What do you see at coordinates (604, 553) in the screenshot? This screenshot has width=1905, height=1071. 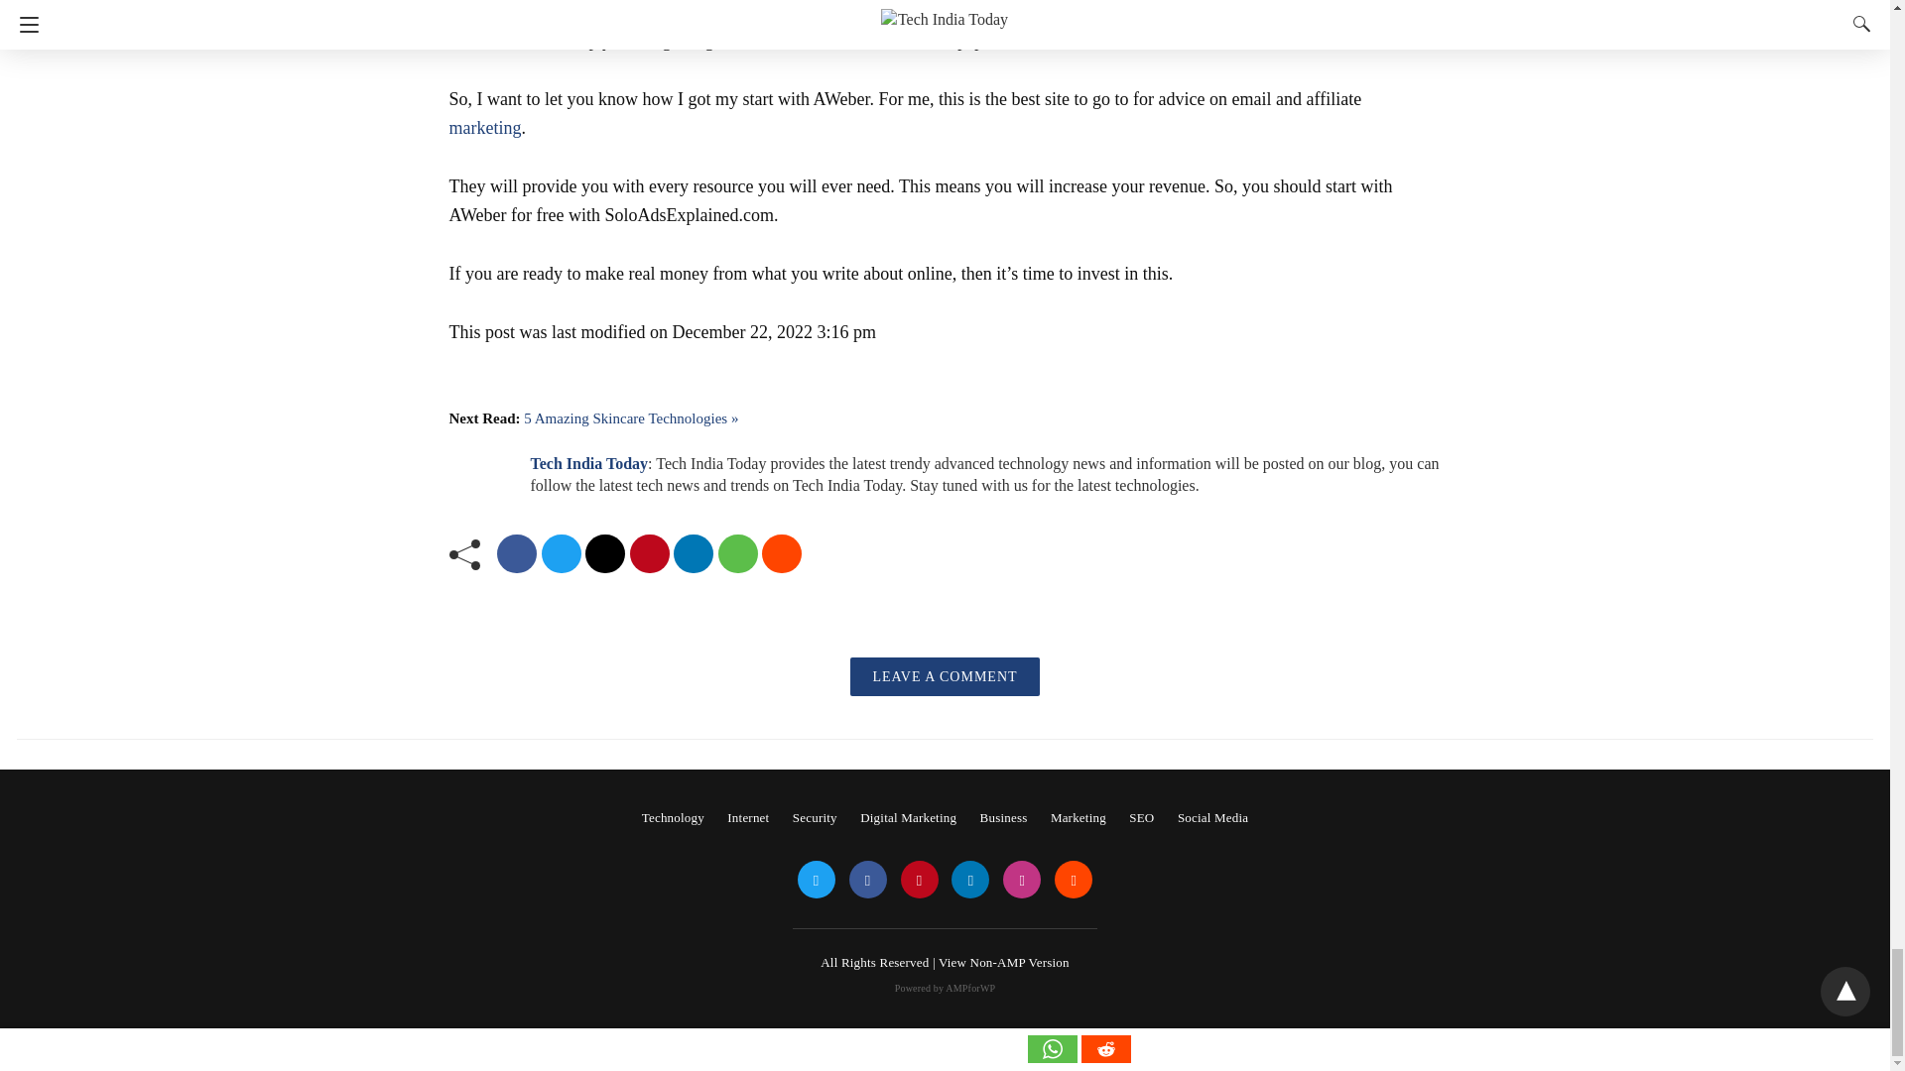 I see `mailto` at bounding box center [604, 553].